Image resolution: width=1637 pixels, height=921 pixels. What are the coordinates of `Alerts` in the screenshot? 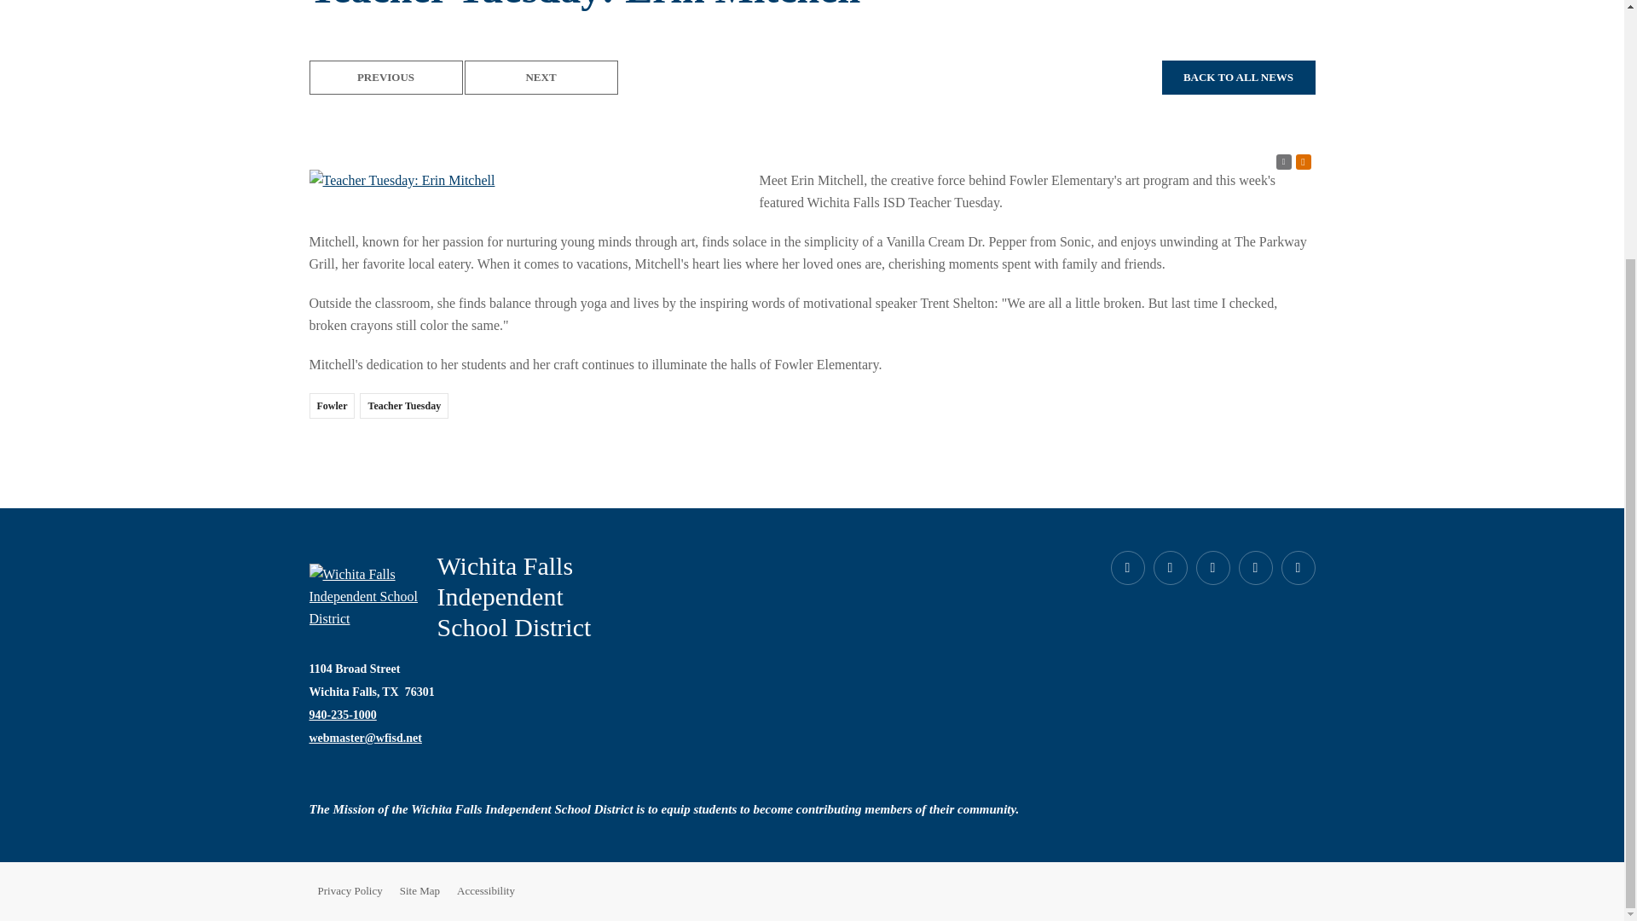 It's located at (1303, 162).